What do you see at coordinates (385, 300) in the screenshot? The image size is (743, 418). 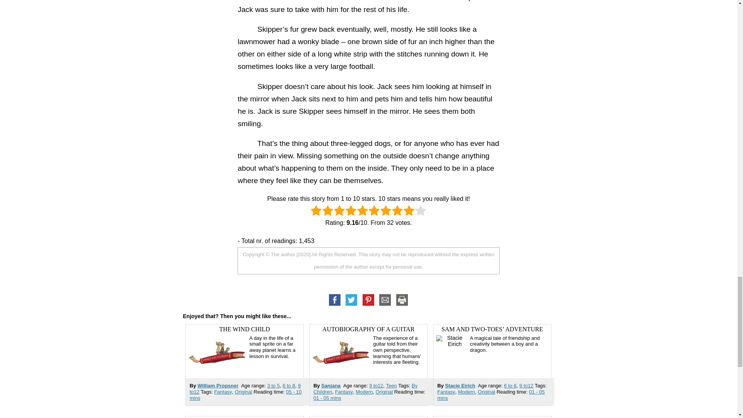 I see `email` at bounding box center [385, 300].